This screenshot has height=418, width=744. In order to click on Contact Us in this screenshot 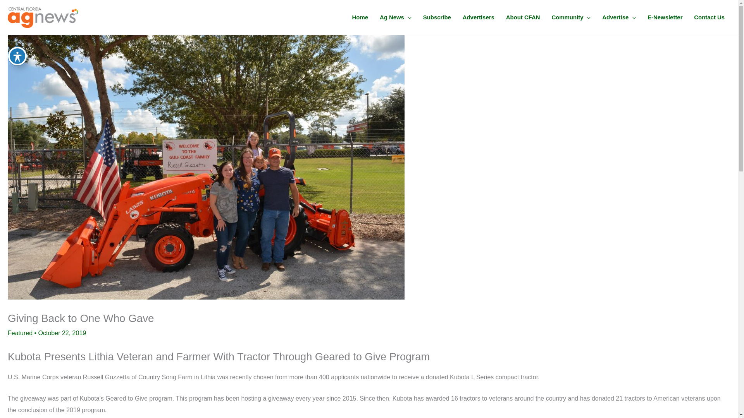, I will do `click(709, 17)`.